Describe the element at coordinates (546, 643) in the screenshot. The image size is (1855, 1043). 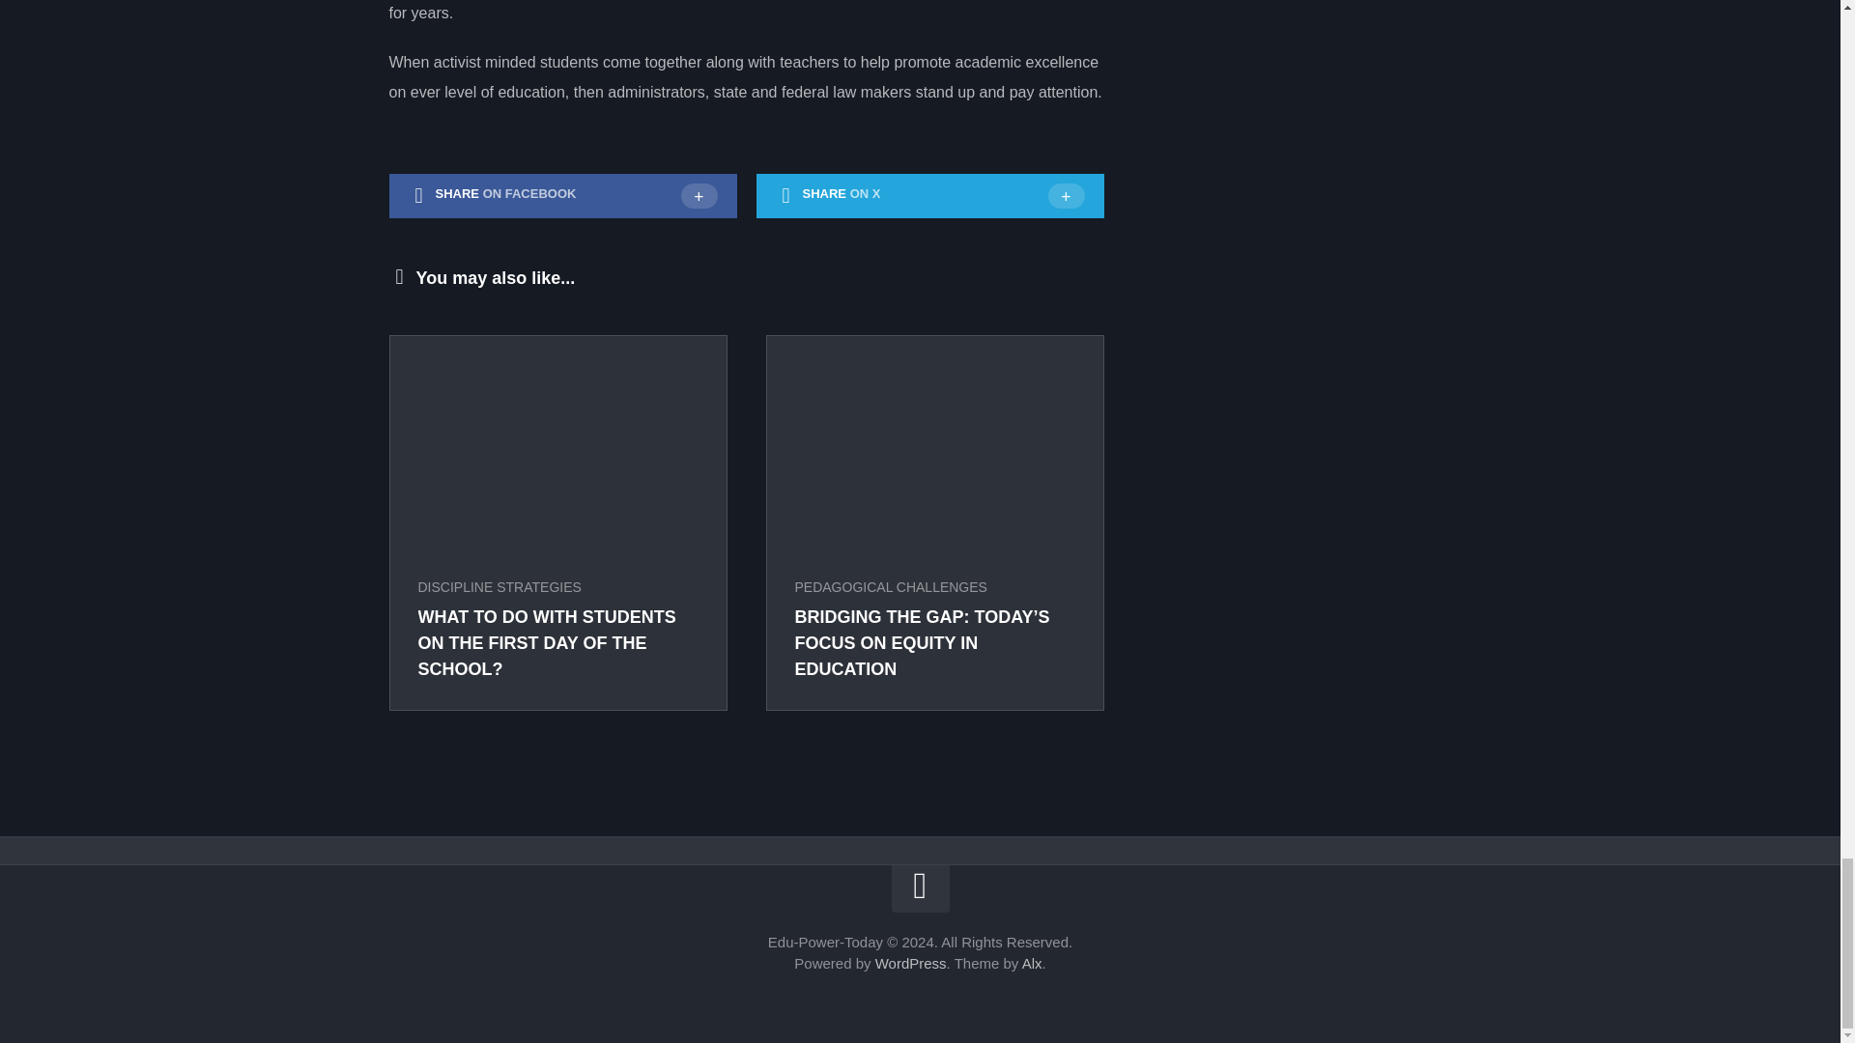
I see `WHAT TO DO WITH STUDENTS ON THE FIRST DAY OF THE SCHOOL?` at that location.